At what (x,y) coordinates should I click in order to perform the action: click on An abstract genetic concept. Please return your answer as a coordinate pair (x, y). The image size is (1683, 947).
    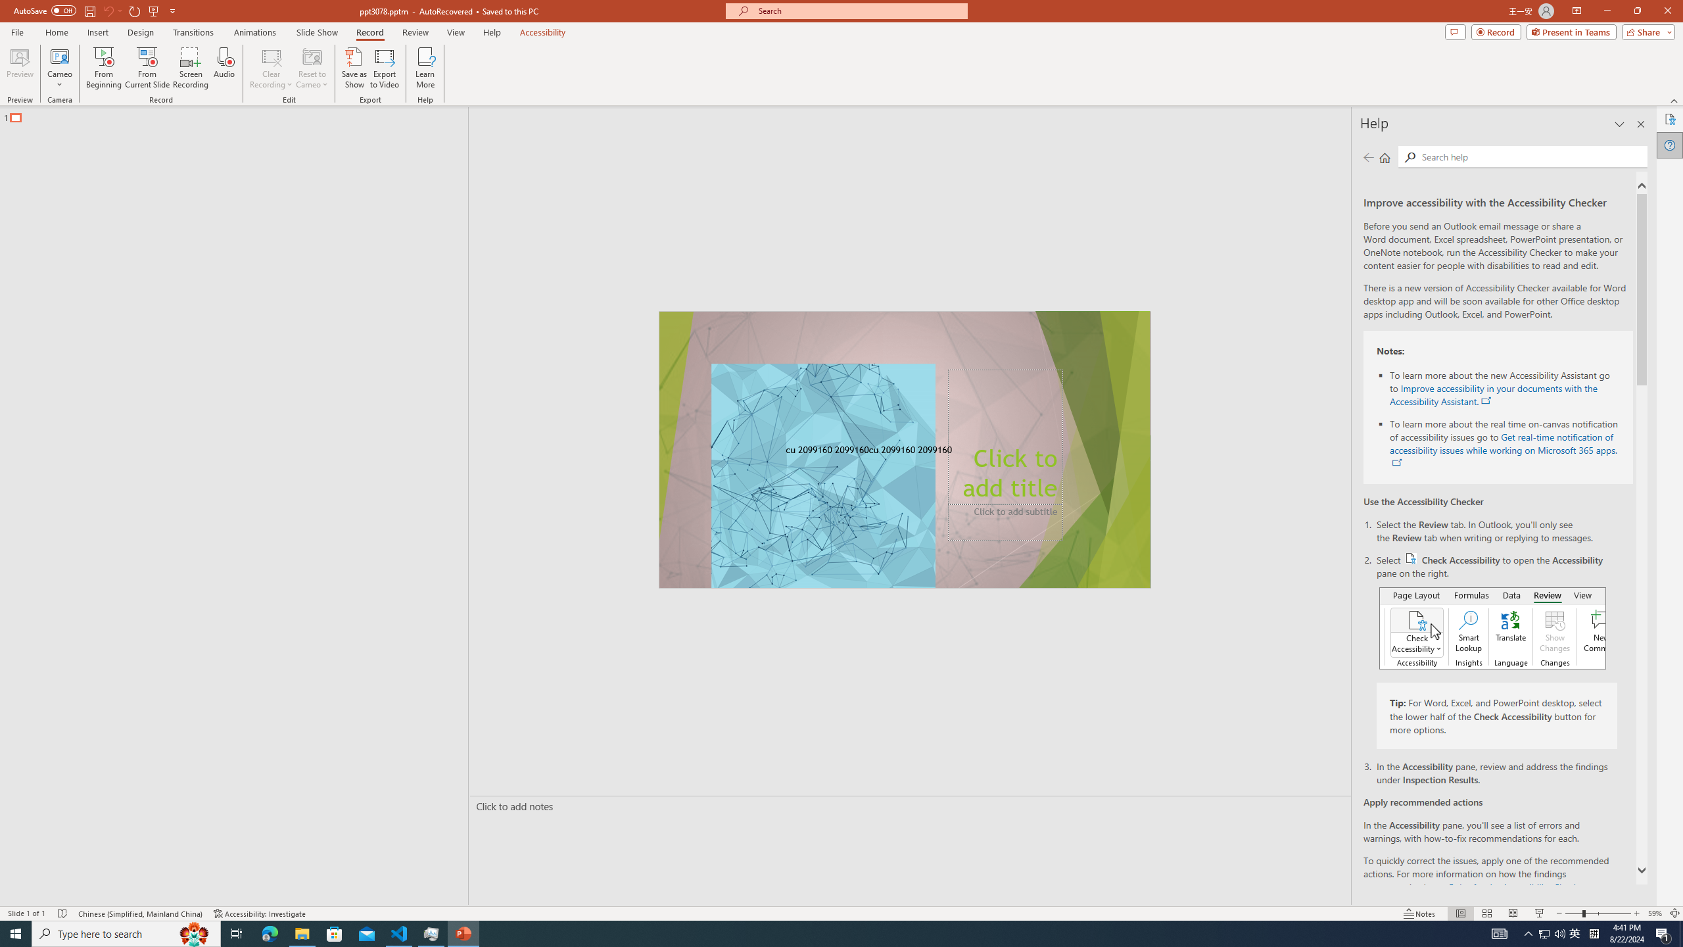
    Looking at the image, I should click on (905, 450).